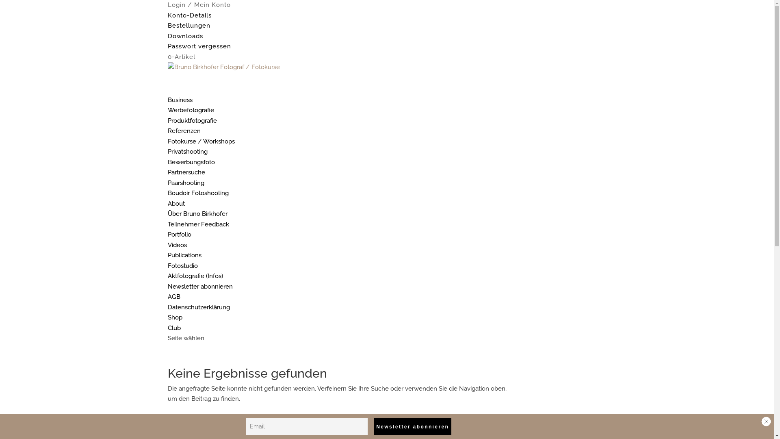 The image size is (780, 439). Describe the element at coordinates (198, 193) in the screenshot. I see `Boudoir Fotoshooting` at that location.